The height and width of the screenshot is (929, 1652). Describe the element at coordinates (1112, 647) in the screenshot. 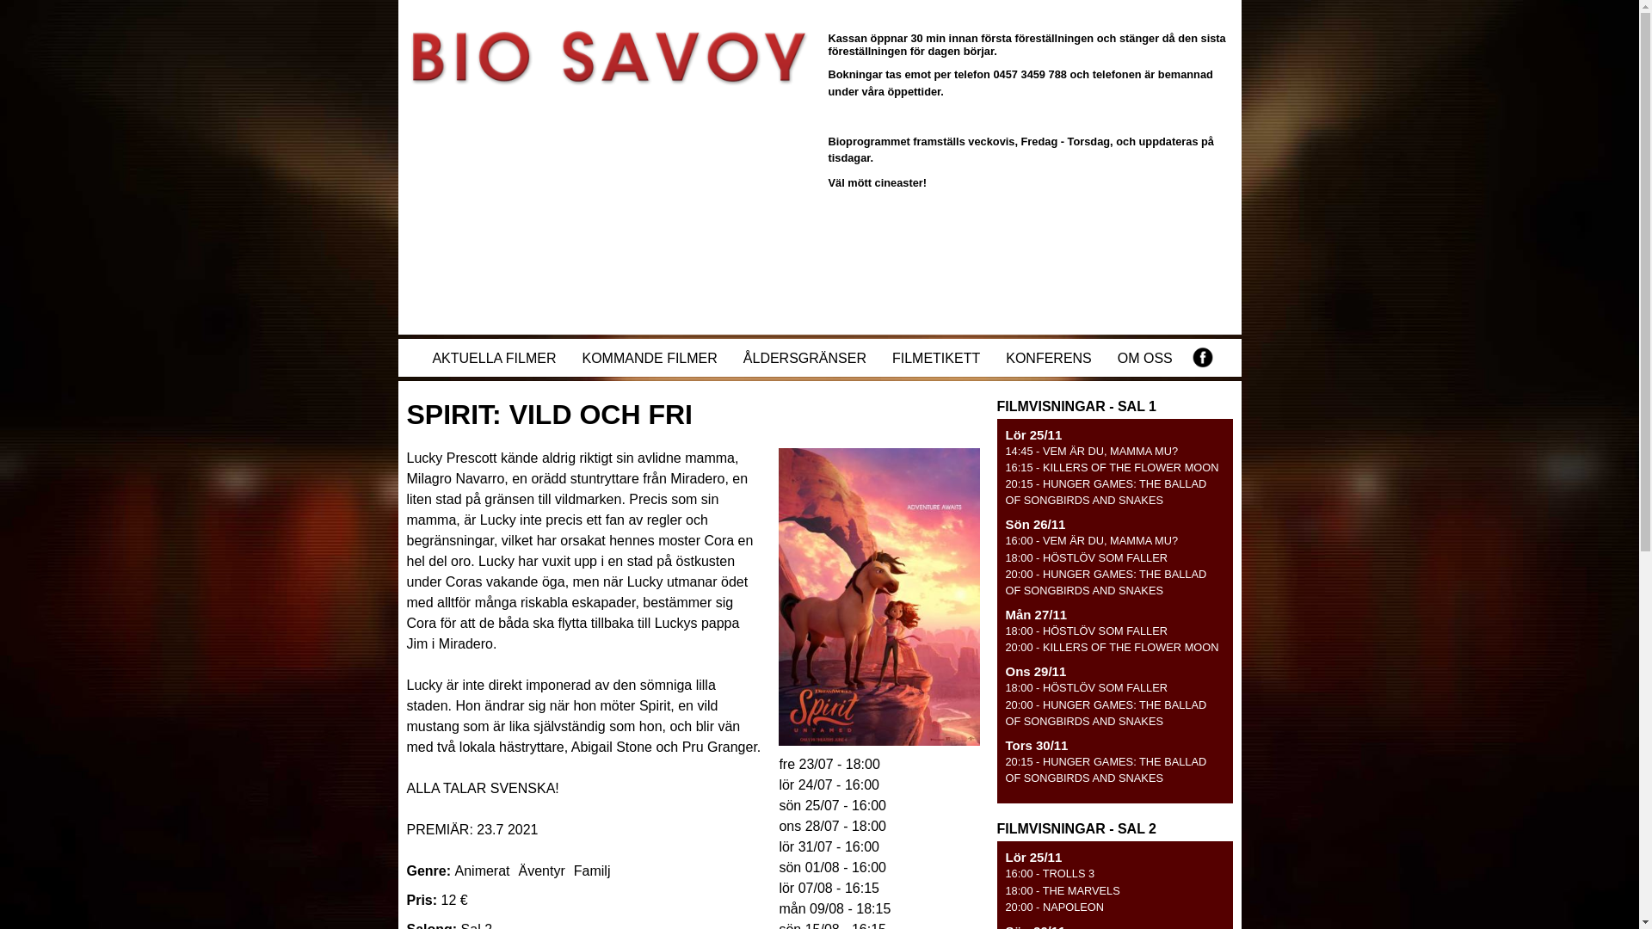

I see `20:00 - KILLERS OF THE FLOWER MOON` at that location.